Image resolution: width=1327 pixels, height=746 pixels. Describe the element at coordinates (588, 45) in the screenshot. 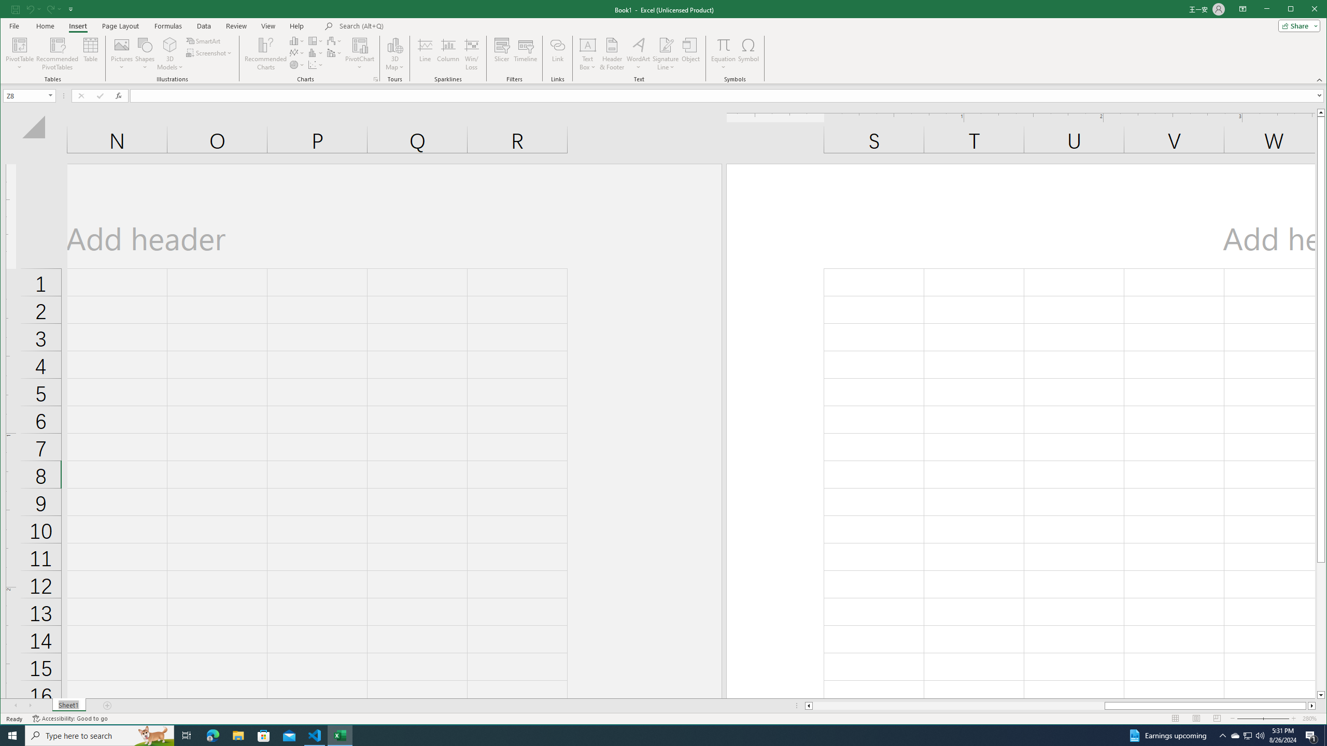

I see `Draw Horizontal Text Box` at that location.